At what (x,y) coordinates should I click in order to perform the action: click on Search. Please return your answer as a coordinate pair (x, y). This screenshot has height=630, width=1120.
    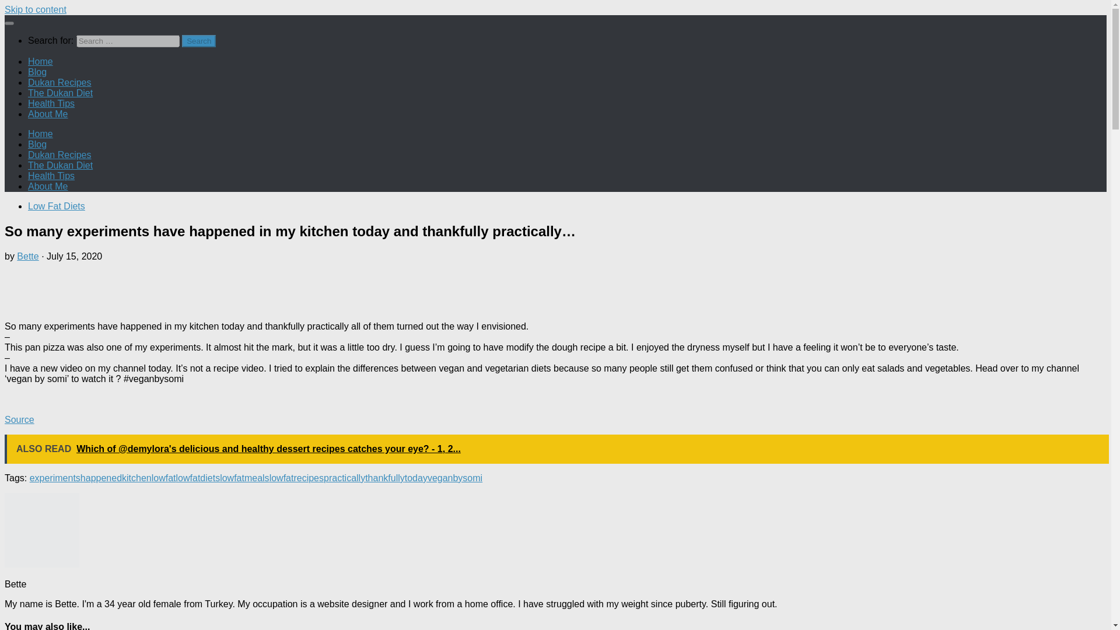
    Looking at the image, I should click on (198, 41).